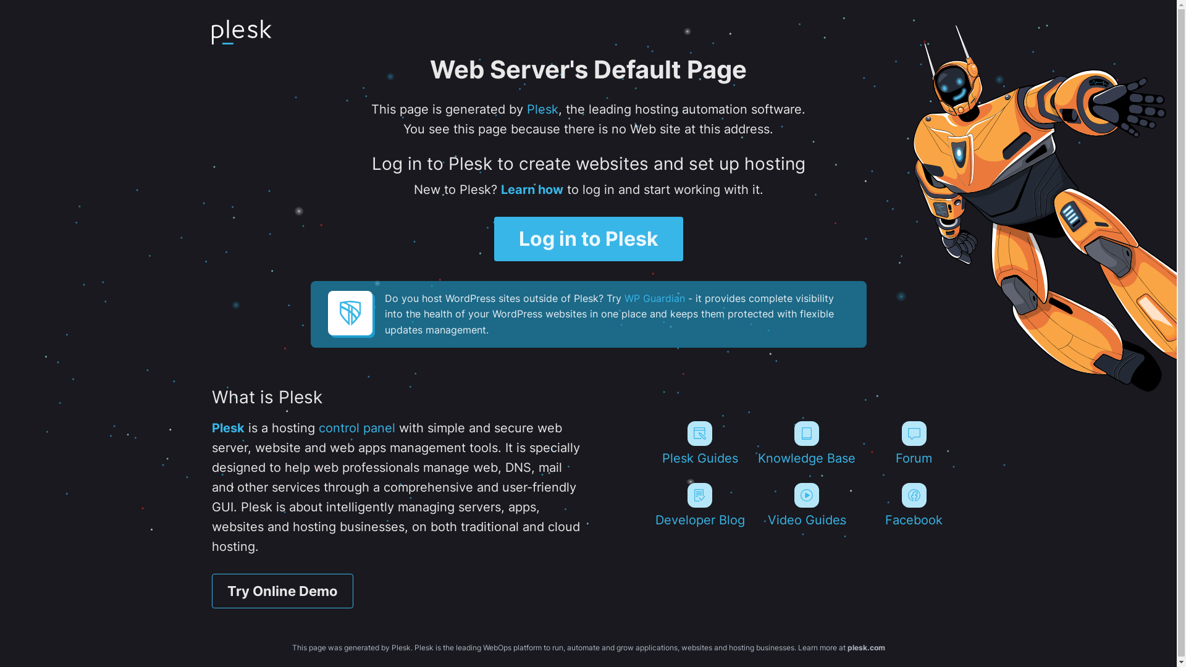  I want to click on Video Guides, so click(807, 505).